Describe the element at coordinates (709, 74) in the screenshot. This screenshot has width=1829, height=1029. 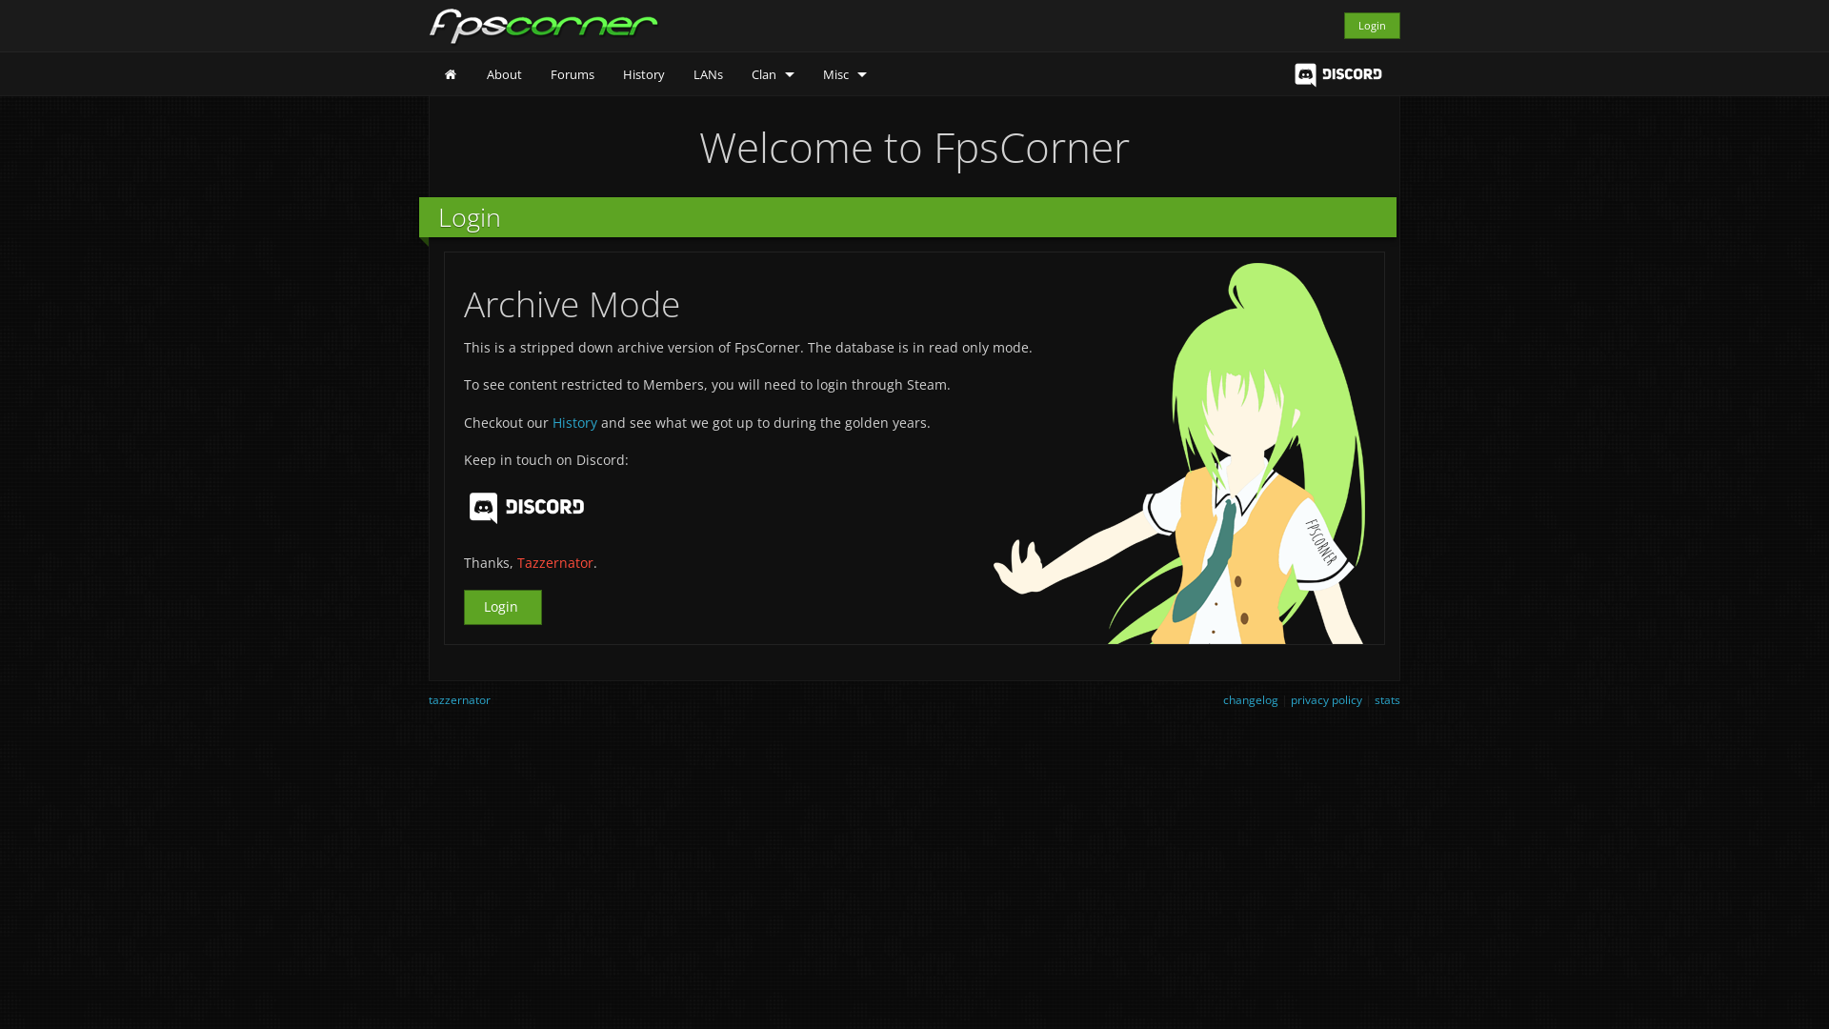
I see `LANs` at that location.